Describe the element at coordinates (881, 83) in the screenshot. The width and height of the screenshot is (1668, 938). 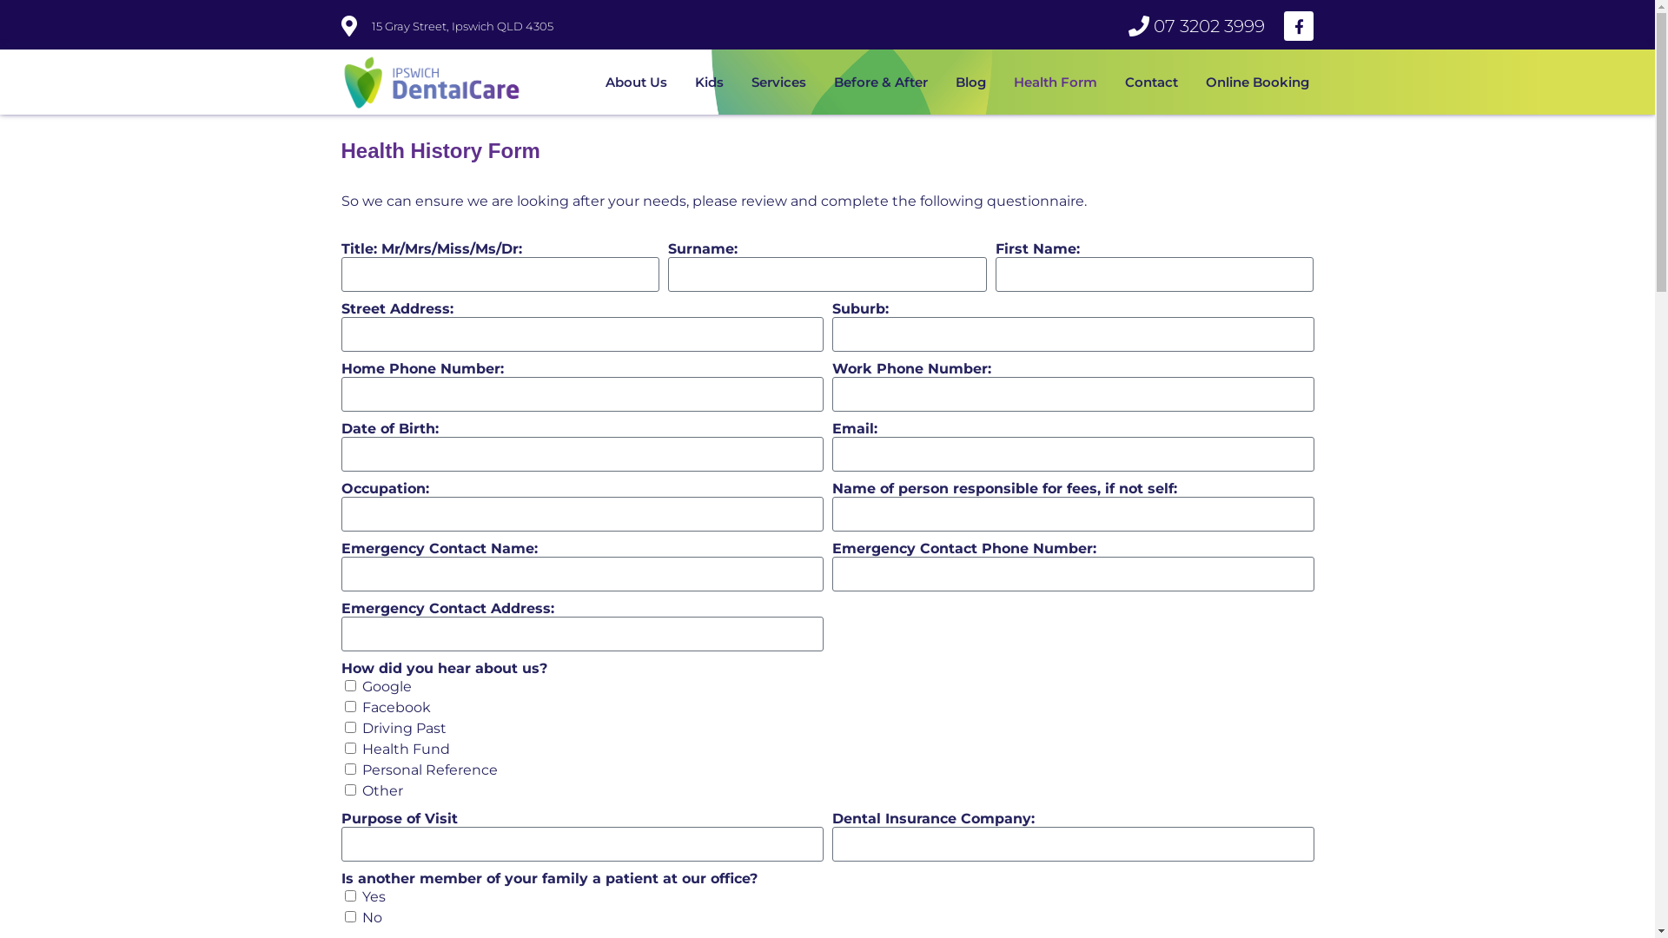
I see `Before & After` at that location.